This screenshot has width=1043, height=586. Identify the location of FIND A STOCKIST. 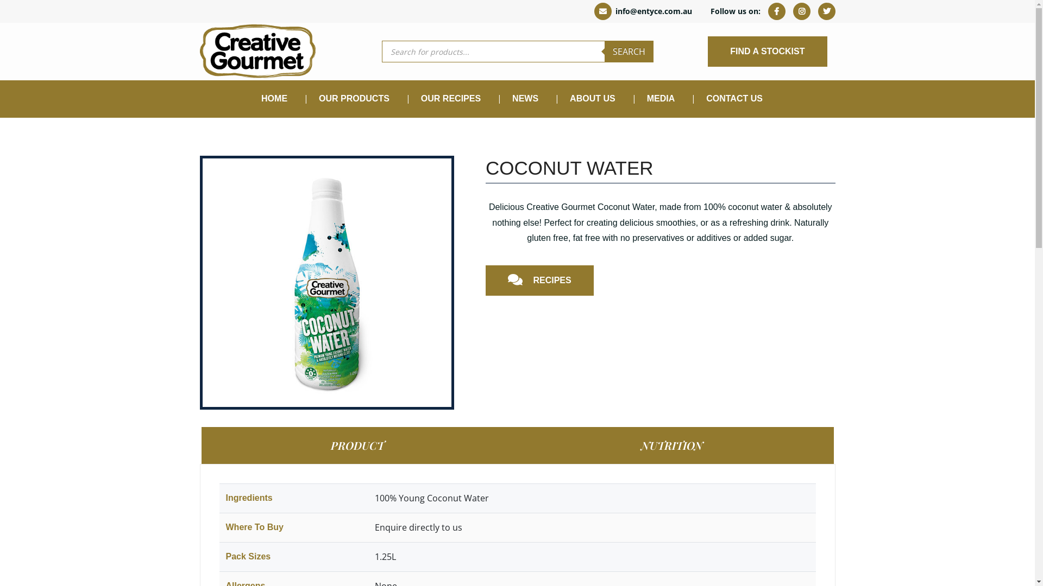
(767, 52).